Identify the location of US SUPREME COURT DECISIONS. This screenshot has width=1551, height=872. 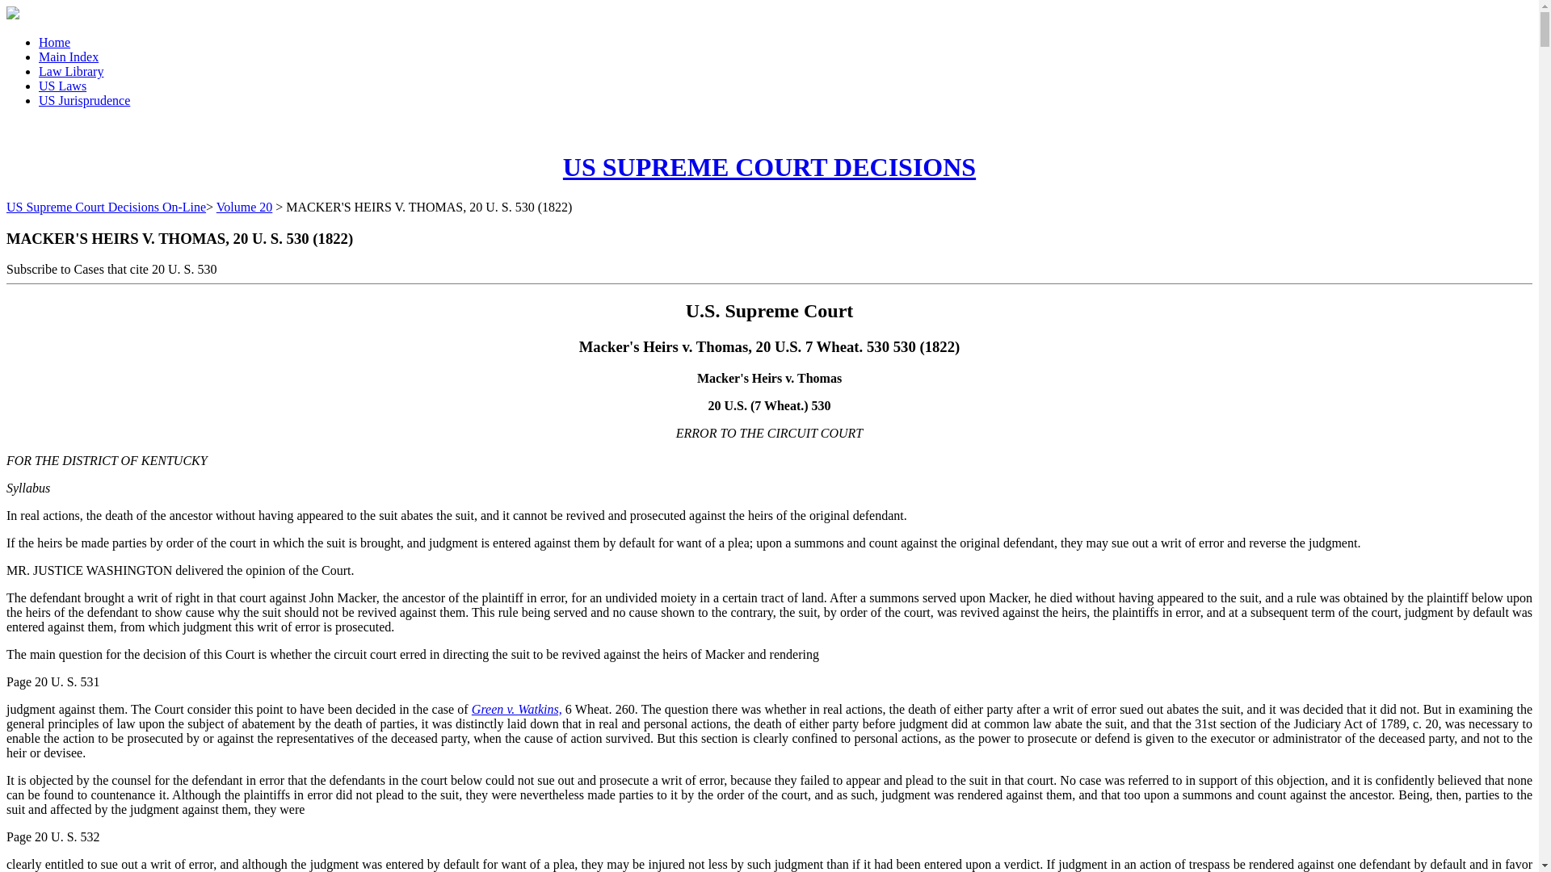
(769, 166).